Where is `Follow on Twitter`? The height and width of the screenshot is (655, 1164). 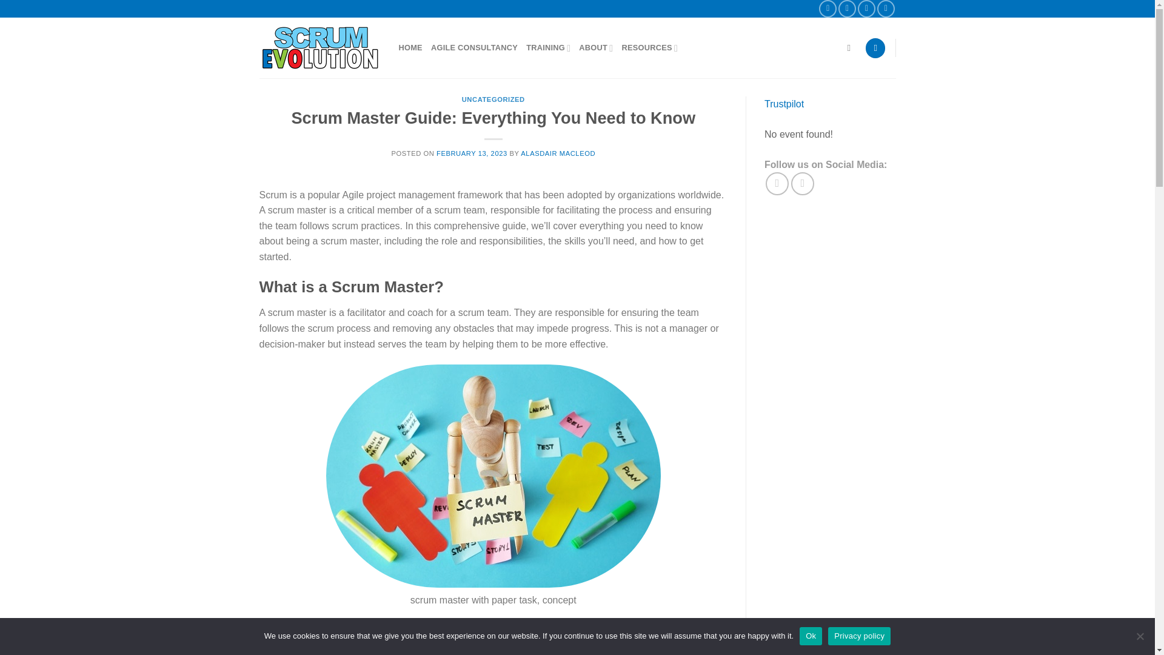
Follow on Twitter is located at coordinates (846, 8).